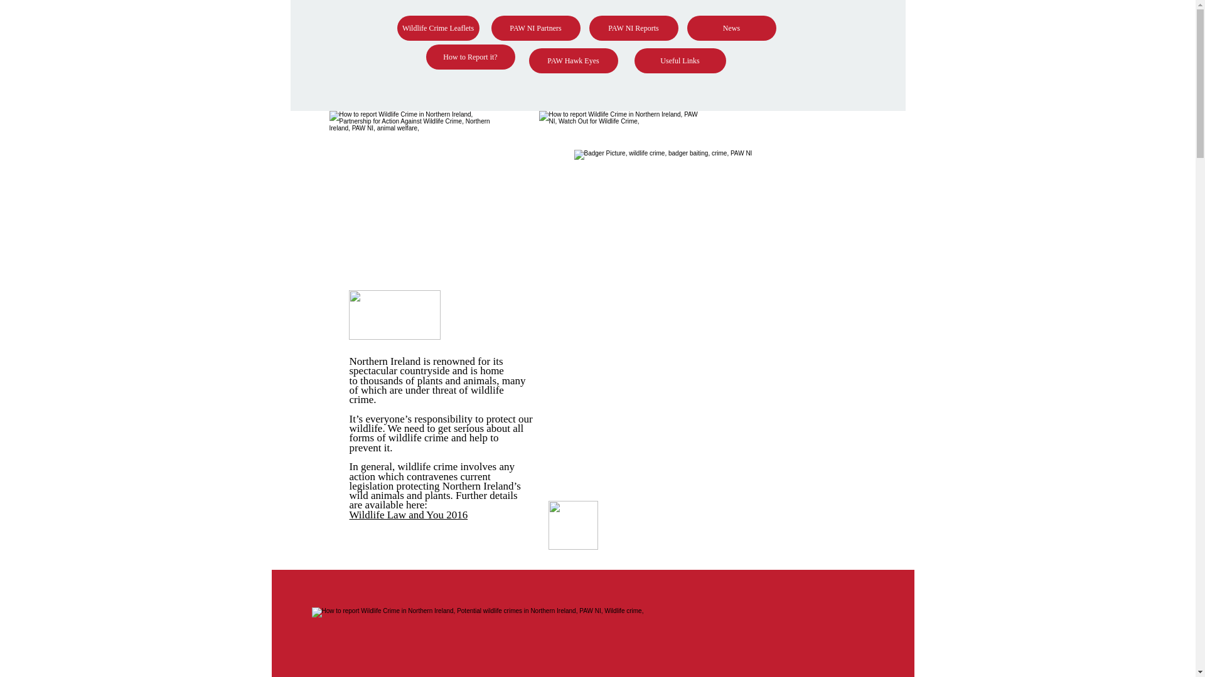 The height and width of the screenshot is (677, 1205). I want to click on Partnership Logo.png, so click(414, 174).